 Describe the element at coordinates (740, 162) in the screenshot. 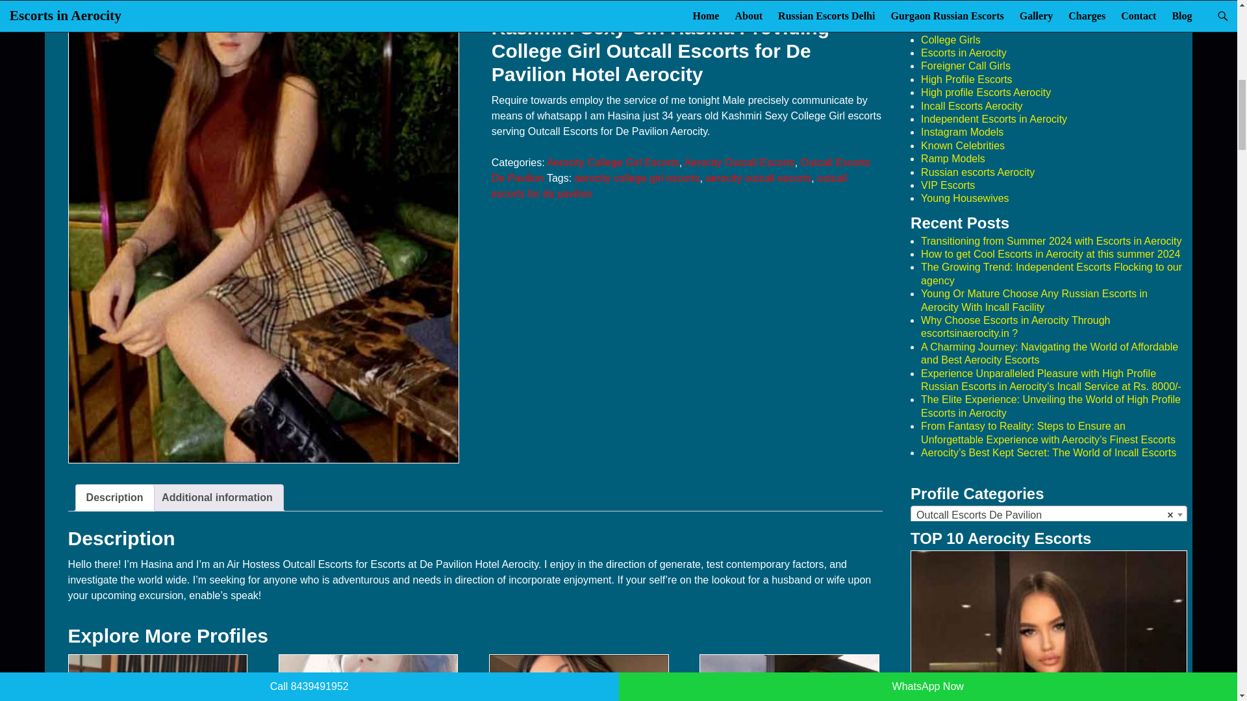

I see `Aerocity Outcall Escorts` at that location.